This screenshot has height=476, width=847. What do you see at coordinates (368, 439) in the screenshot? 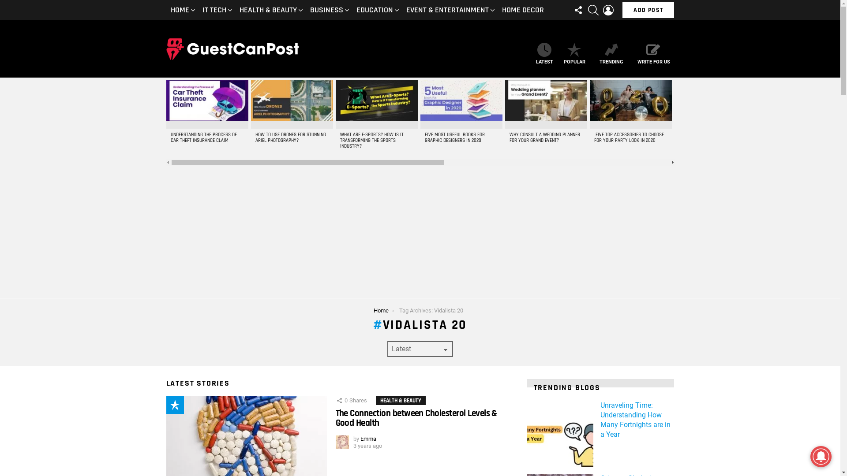
I see `Emma` at bounding box center [368, 439].